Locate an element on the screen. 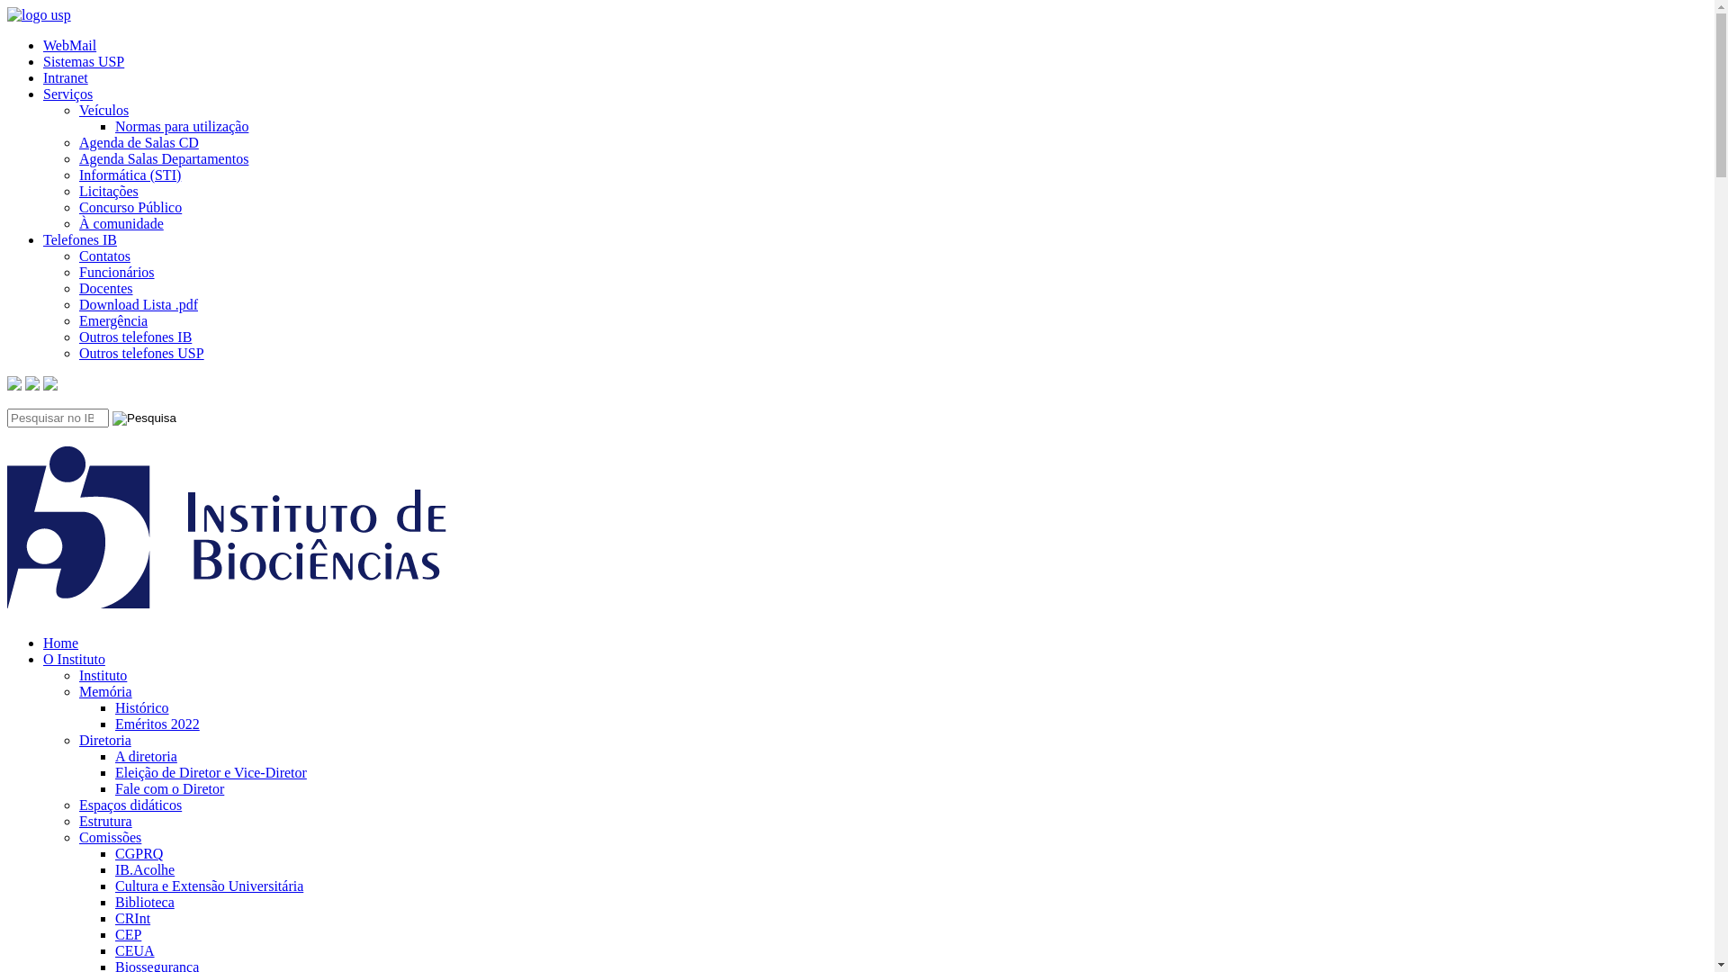  A diretoria is located at coordinates (146, 756).